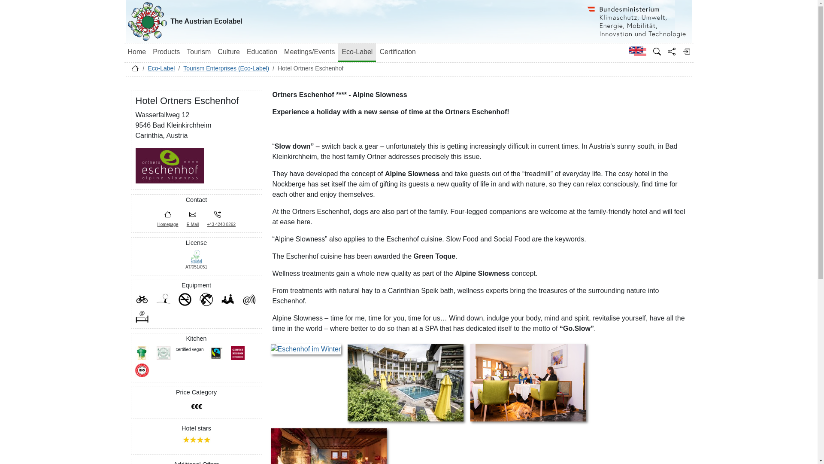  Describe the element at coordinates (135, 70) in the screenshot. I see `Go to homepage` at that location.